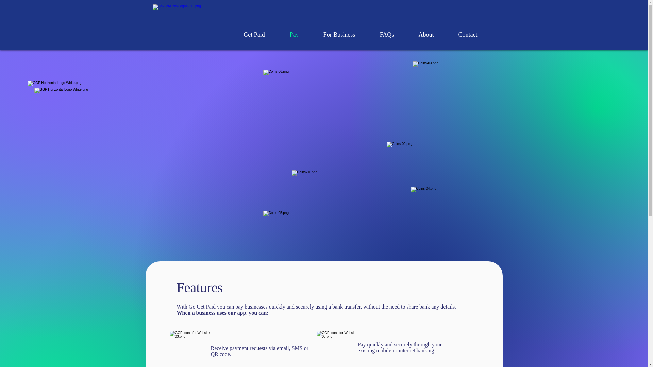  Describe the element at coordinates (295, 35) in the screenshot. I see `Pay` at that location.